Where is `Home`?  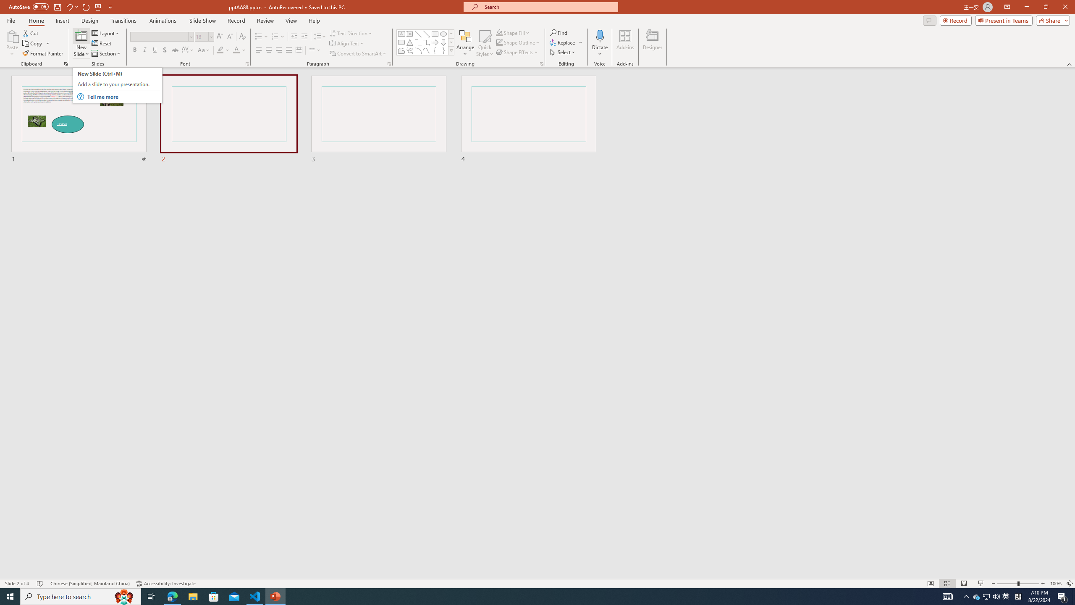
Home is located at coordinates (36, 21).